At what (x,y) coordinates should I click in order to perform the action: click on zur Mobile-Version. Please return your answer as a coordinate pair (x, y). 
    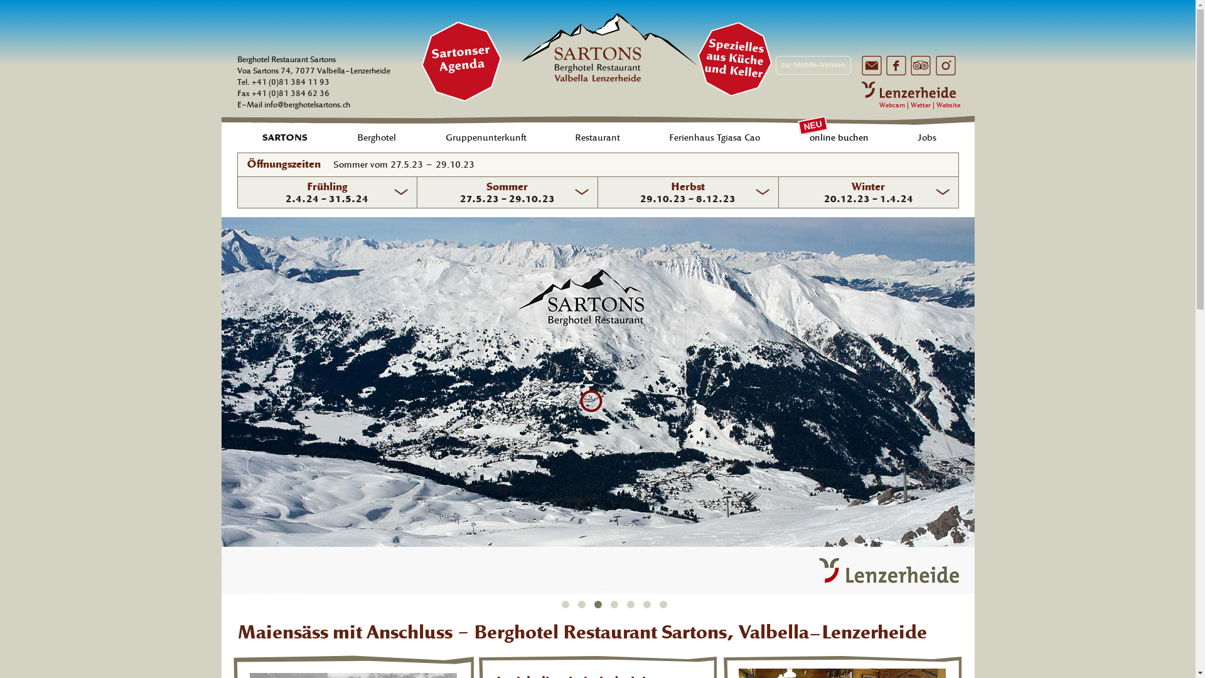
    Looking at the image, I should click on (813, 65).